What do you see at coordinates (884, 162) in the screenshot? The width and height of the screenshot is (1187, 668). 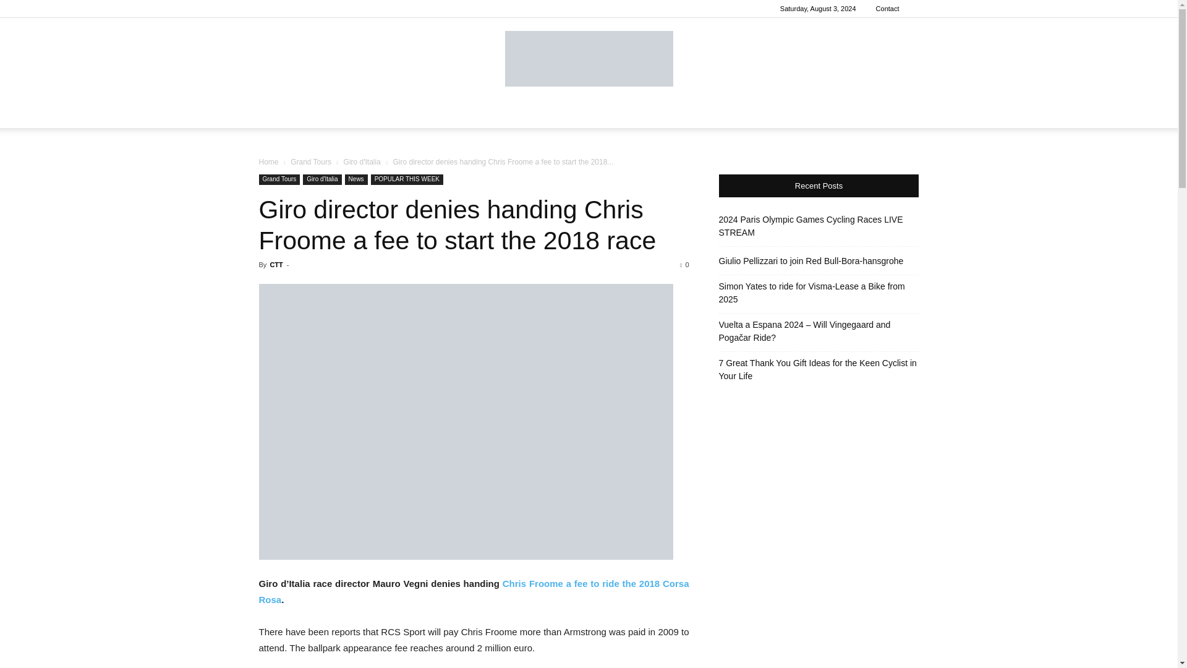 I see `Search` at bounding box center [884, 162].